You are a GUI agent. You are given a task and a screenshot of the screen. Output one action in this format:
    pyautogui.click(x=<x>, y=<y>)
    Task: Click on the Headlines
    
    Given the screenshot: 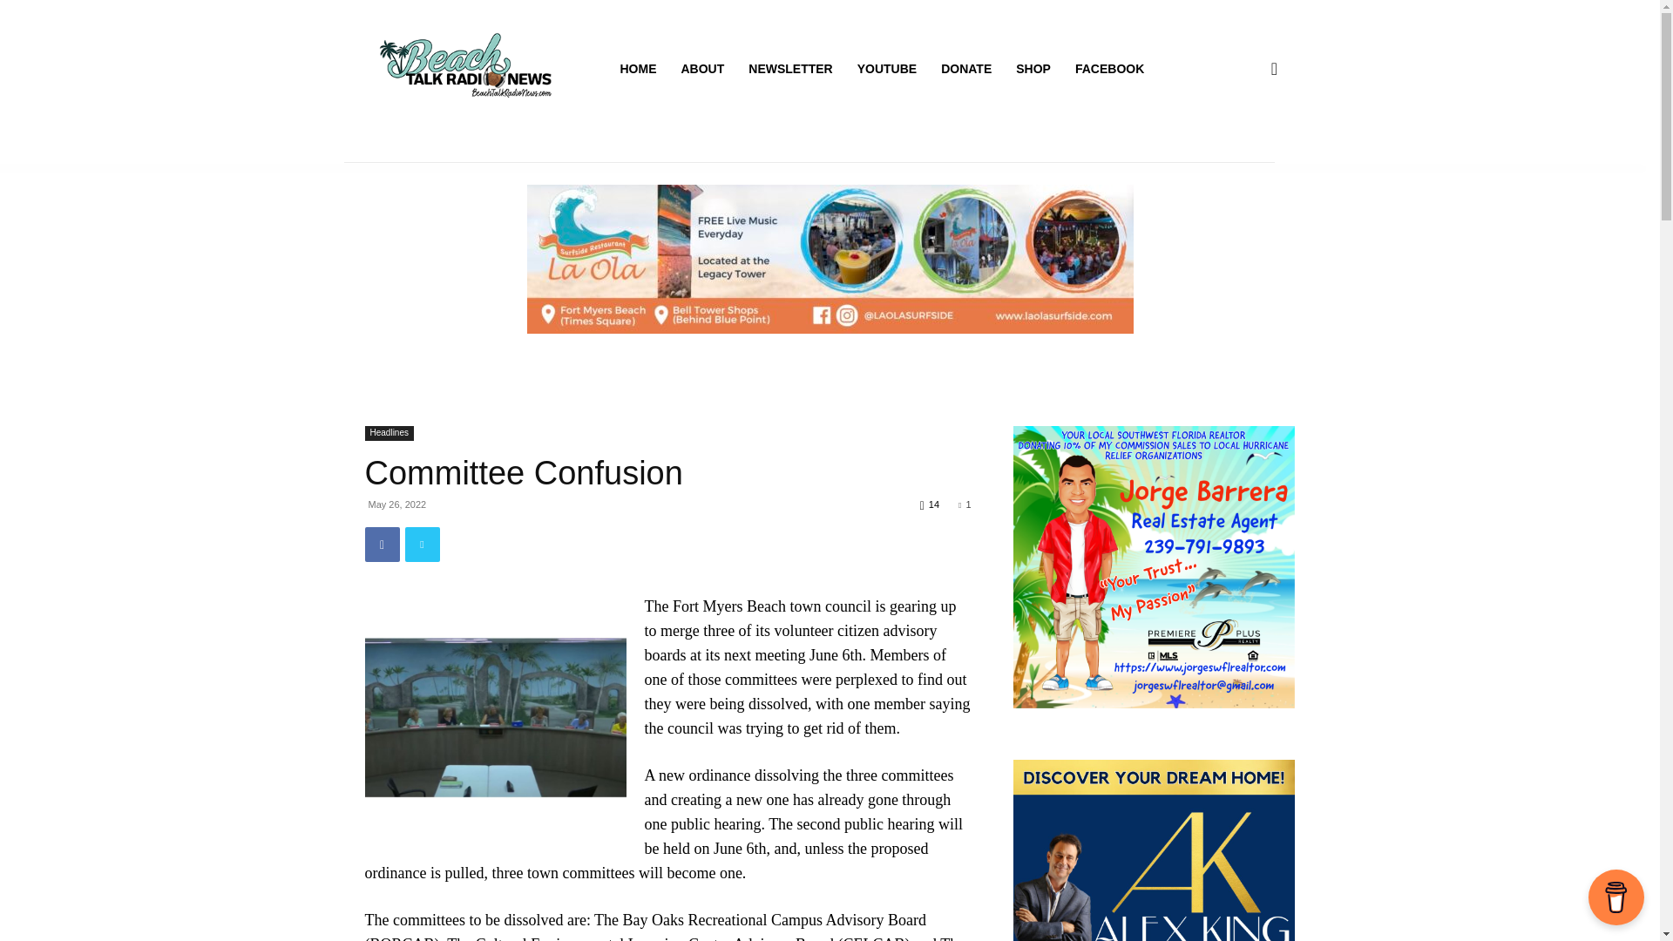 What is the action you would take?
    pyautogui.click(x=389, y=434)
    